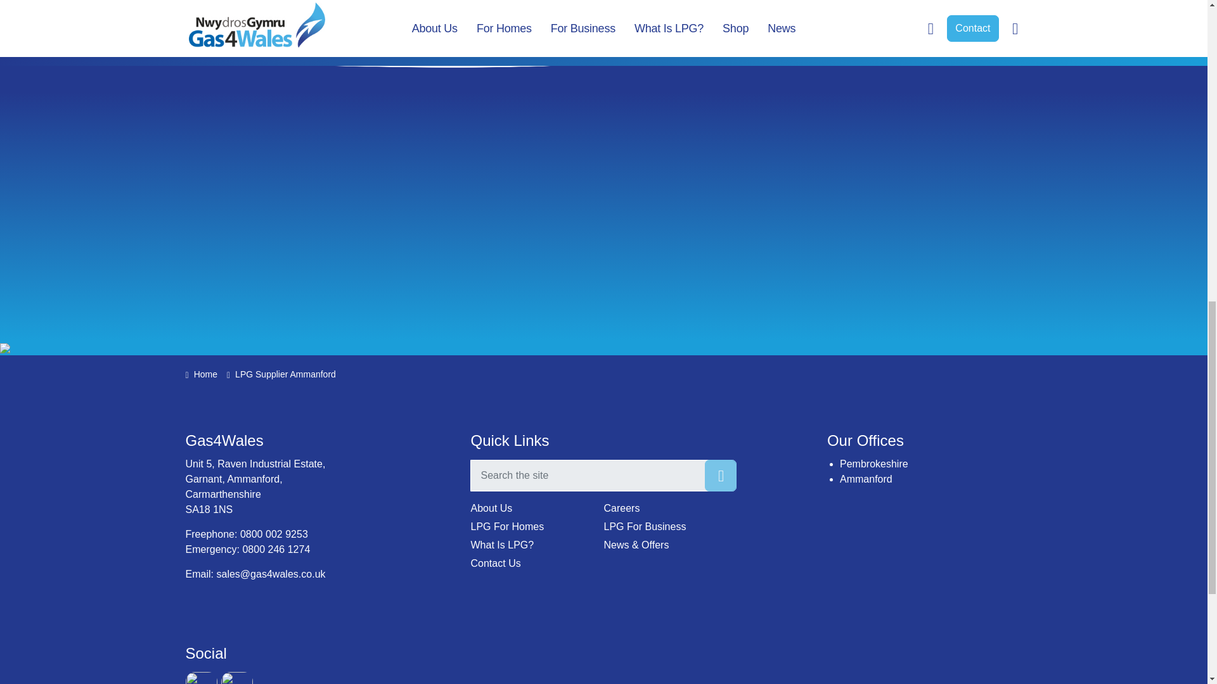 Image resolution: width=1217 pixels, height=684 pixels. I want to click on Pembrokeshire, so click(873, 464).